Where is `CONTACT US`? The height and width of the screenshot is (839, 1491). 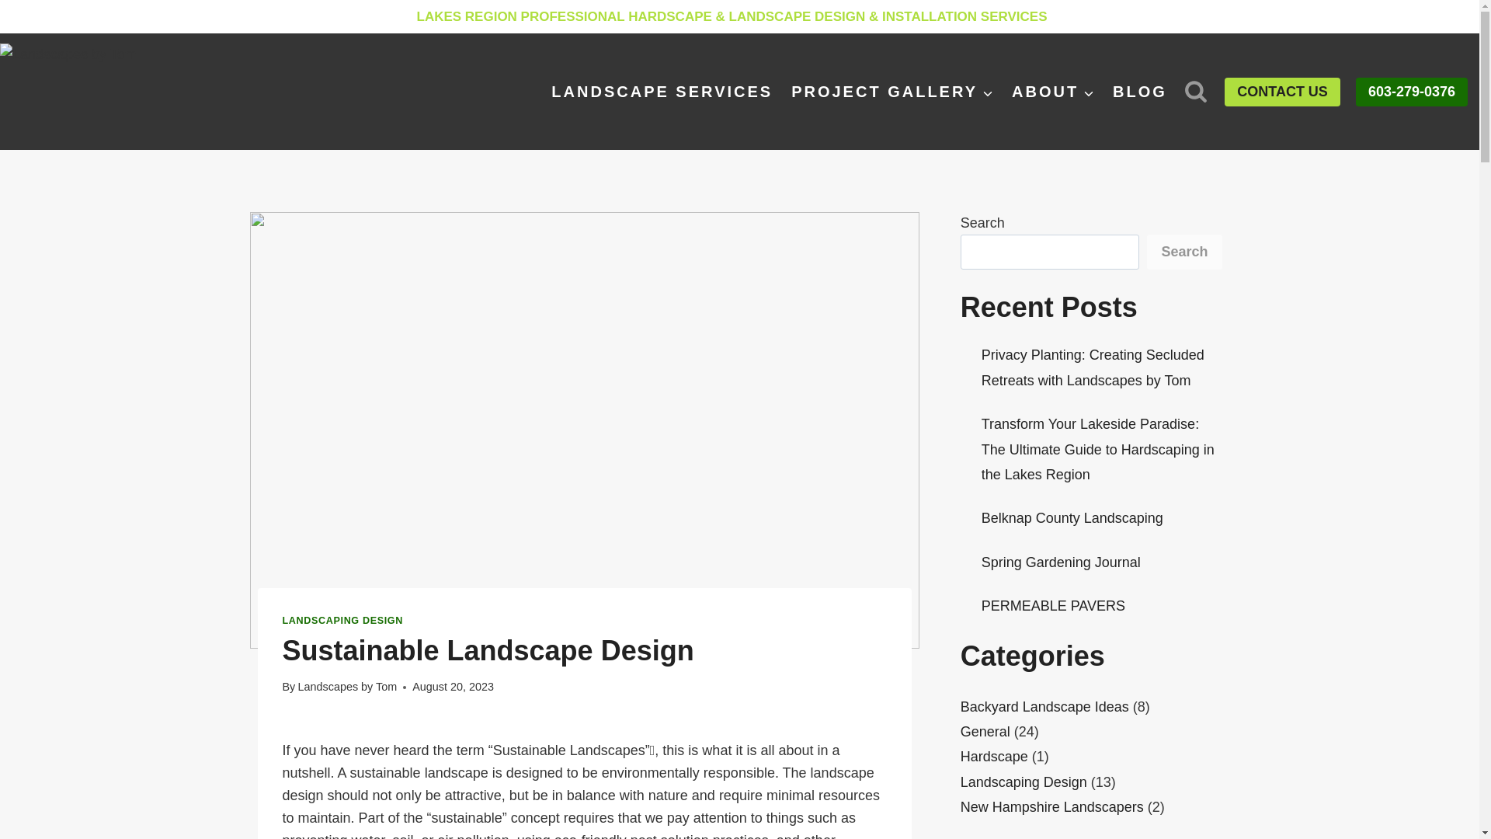 CONTACT US is located at coordinates (1282, 92).